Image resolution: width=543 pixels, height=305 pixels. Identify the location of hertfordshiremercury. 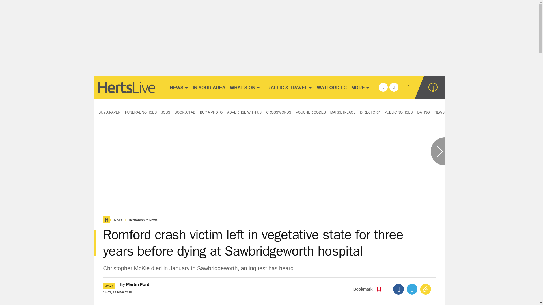
(129, 87).